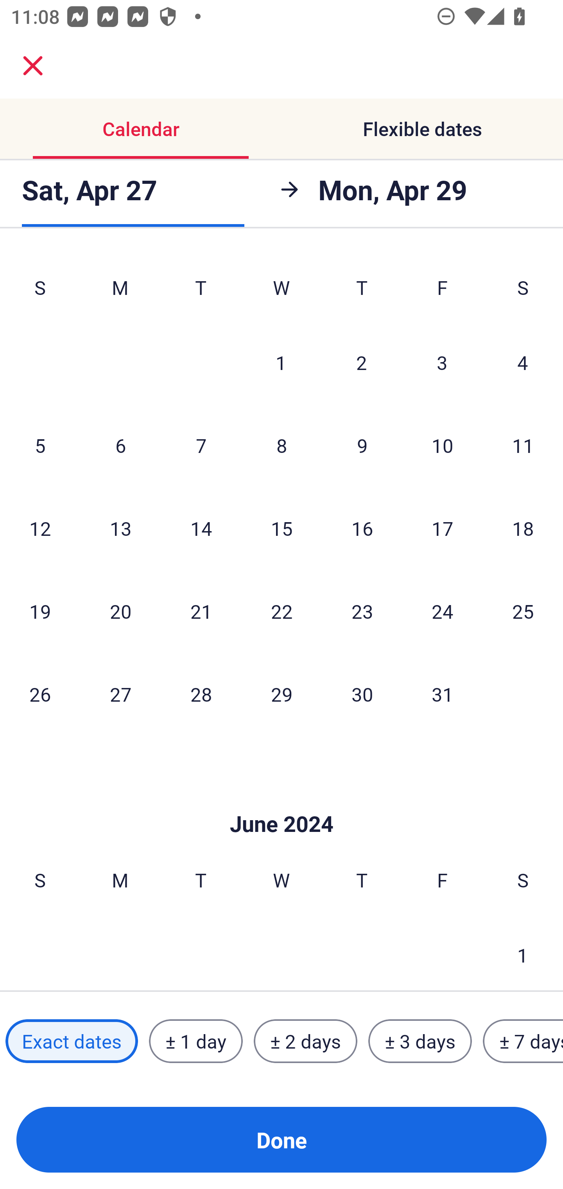 The height and width of the screenshot is (1189, 563). I want to click on Done, so click(281, 1140).